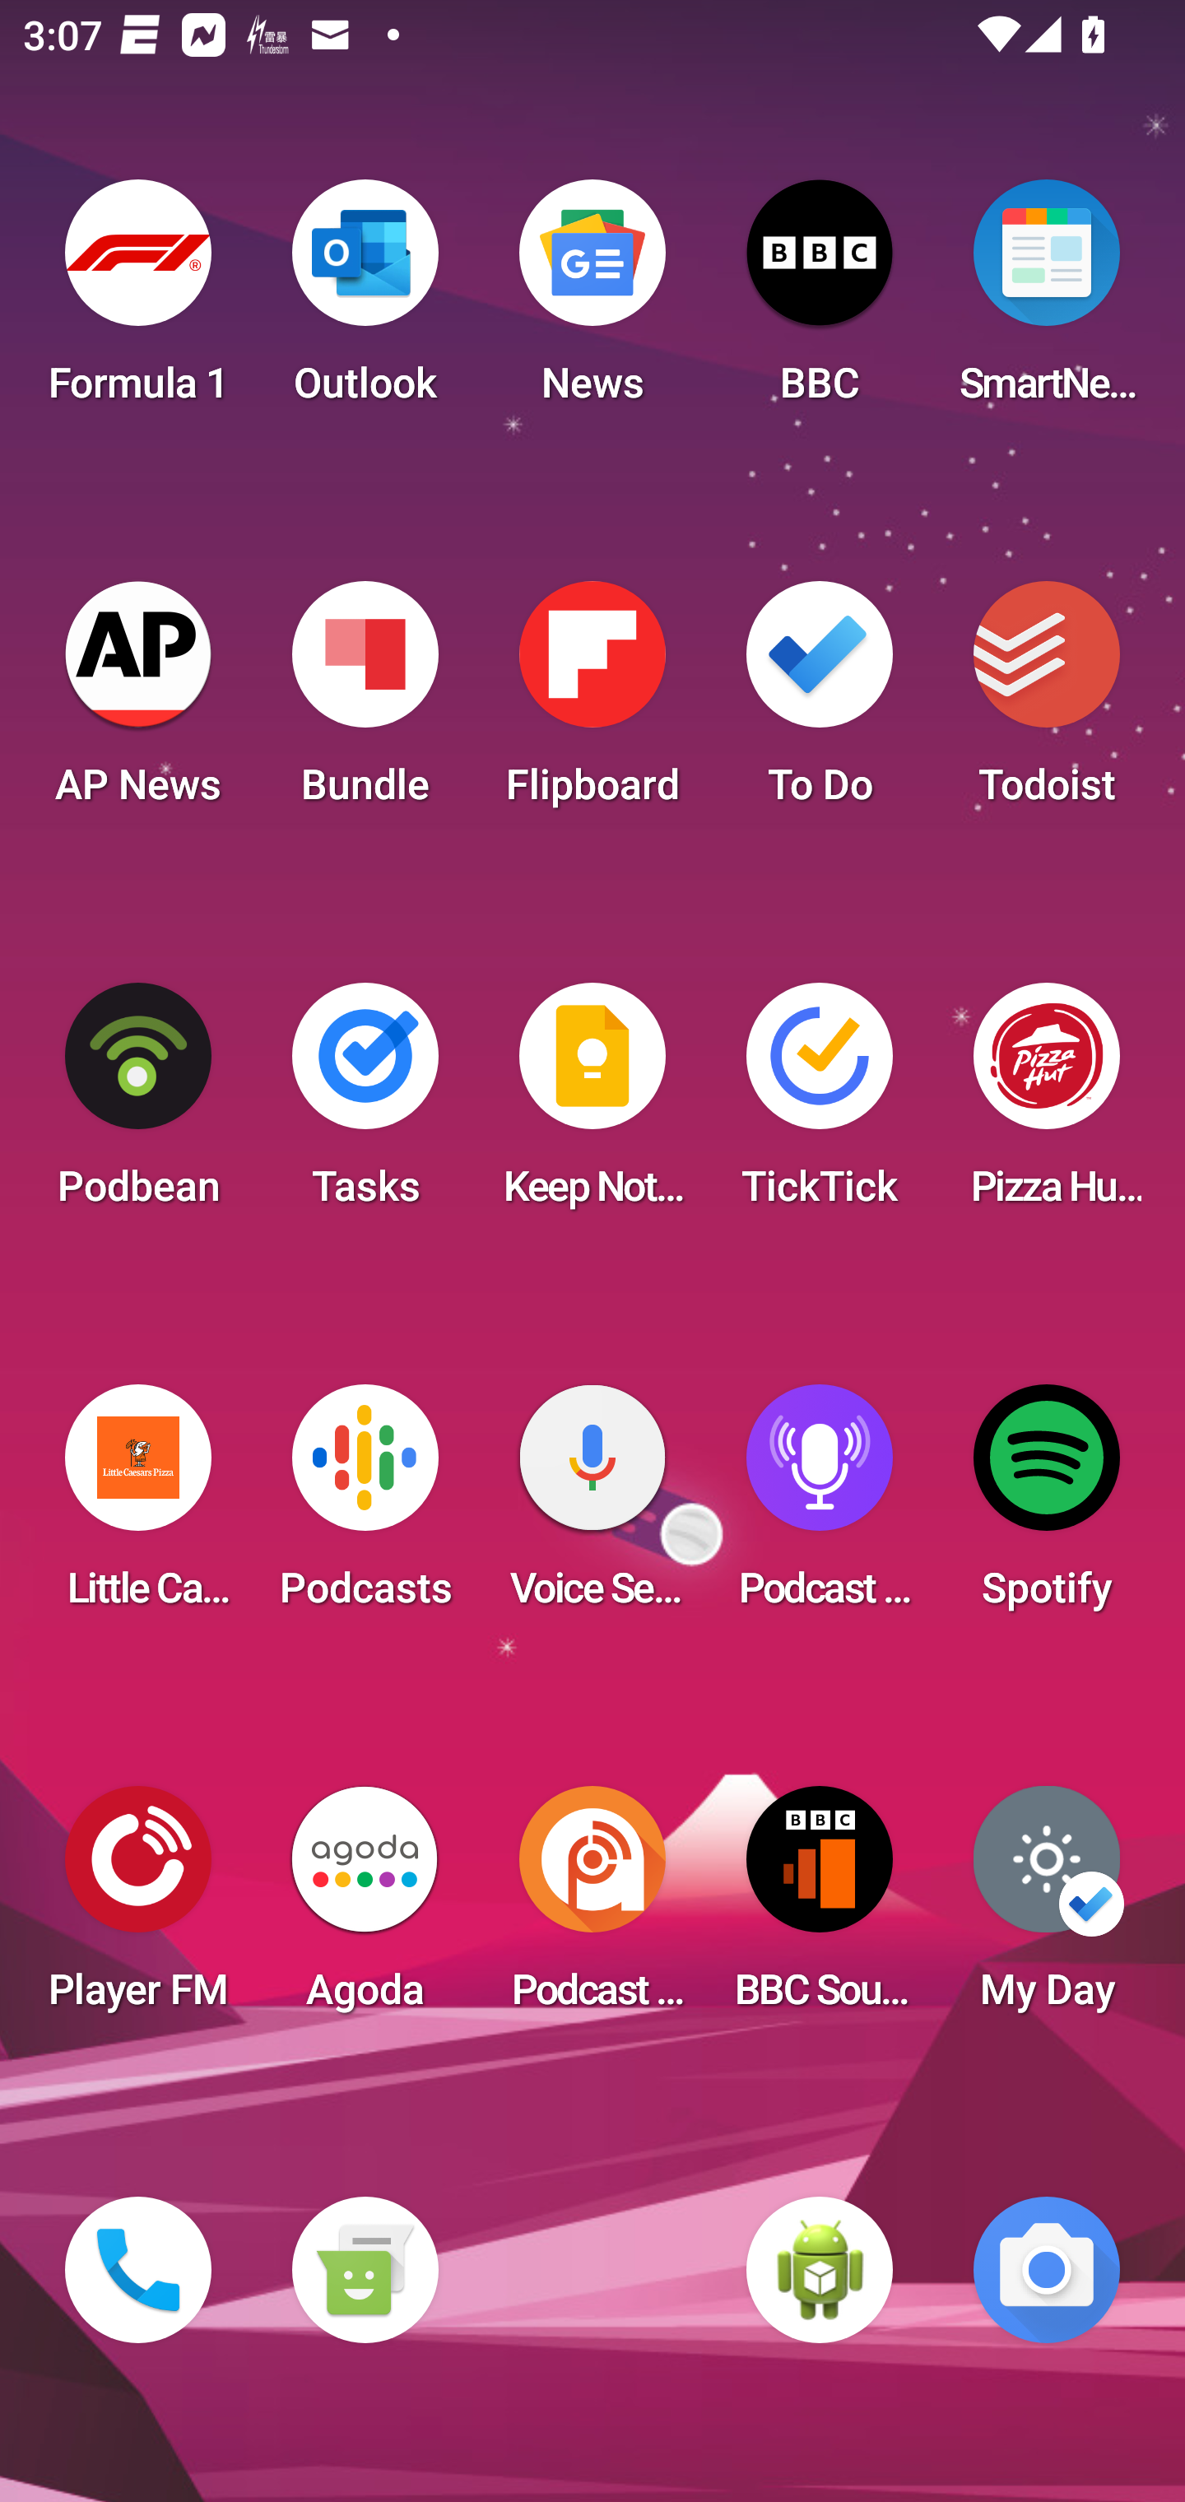  I want to click on AP News, so click(138, 703).